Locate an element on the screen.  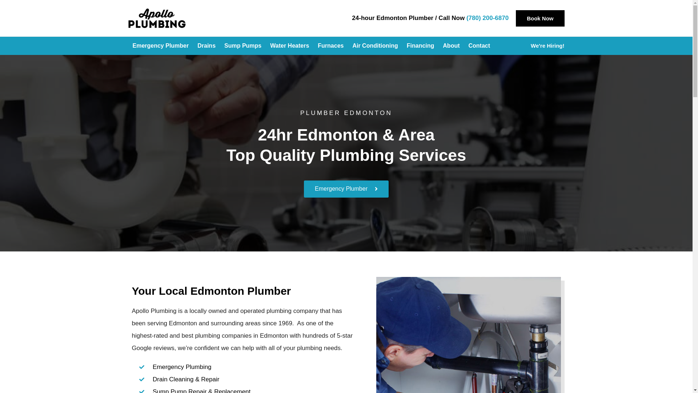
(780) 200-6870 is located at coordinates (488, 18).